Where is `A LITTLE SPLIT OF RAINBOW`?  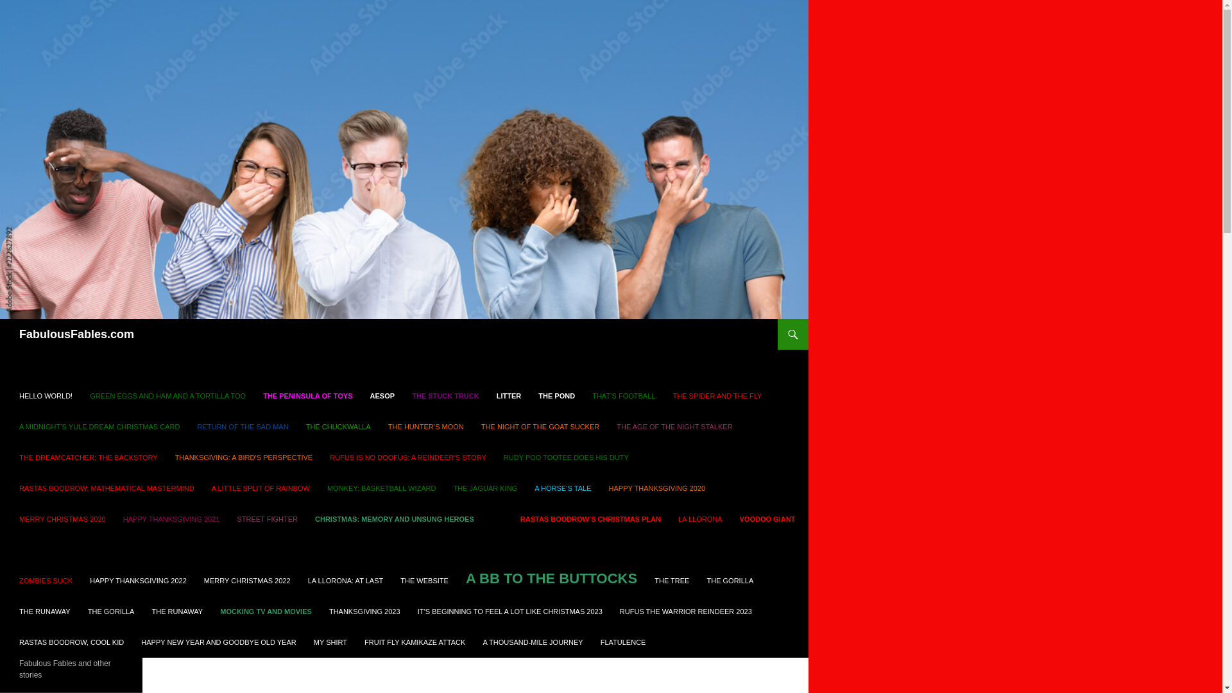
A LITTLE SPLIT OF RAINBOW is located at coordinates (261, 495).